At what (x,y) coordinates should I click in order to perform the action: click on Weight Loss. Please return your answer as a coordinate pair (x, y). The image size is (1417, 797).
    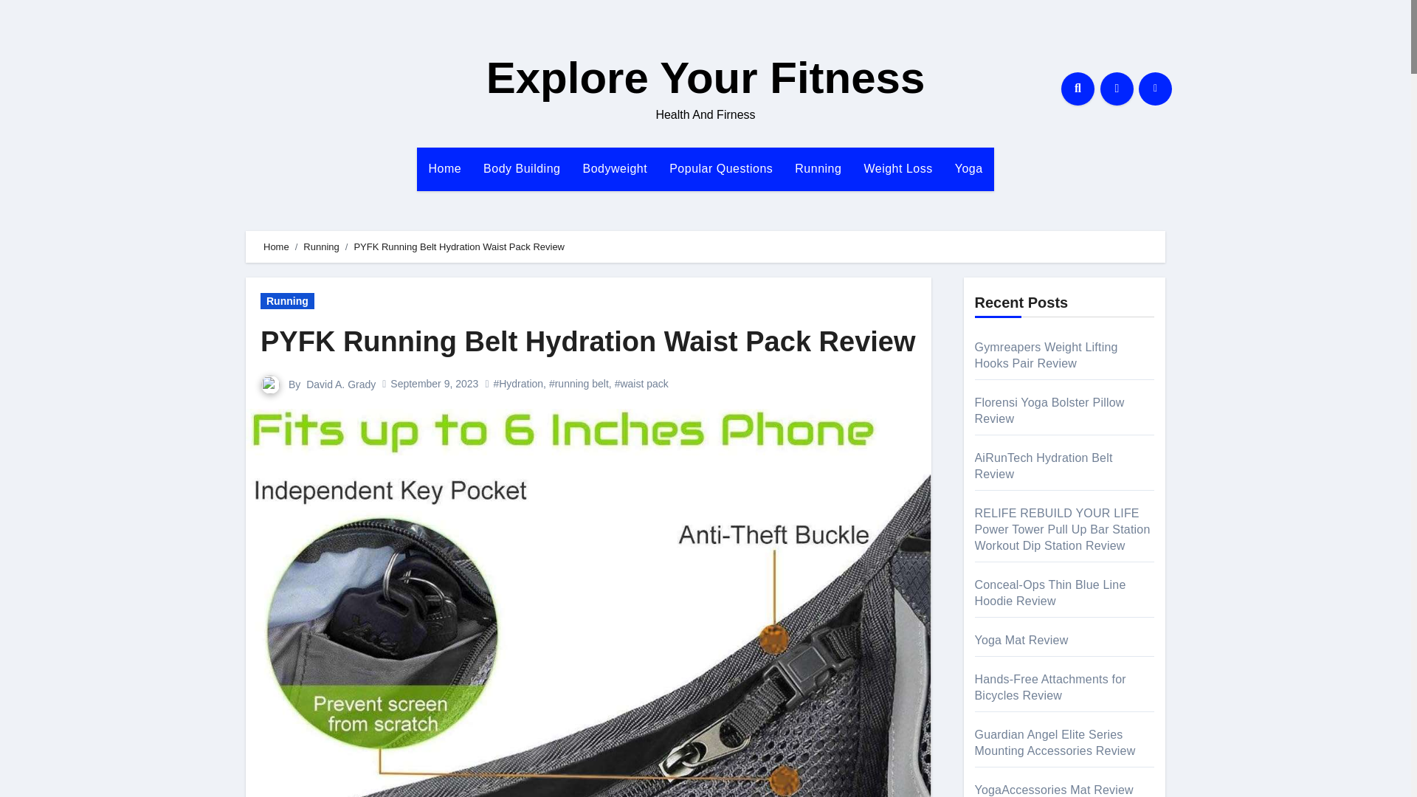
    Looking at the image, I should click on (897, 168).